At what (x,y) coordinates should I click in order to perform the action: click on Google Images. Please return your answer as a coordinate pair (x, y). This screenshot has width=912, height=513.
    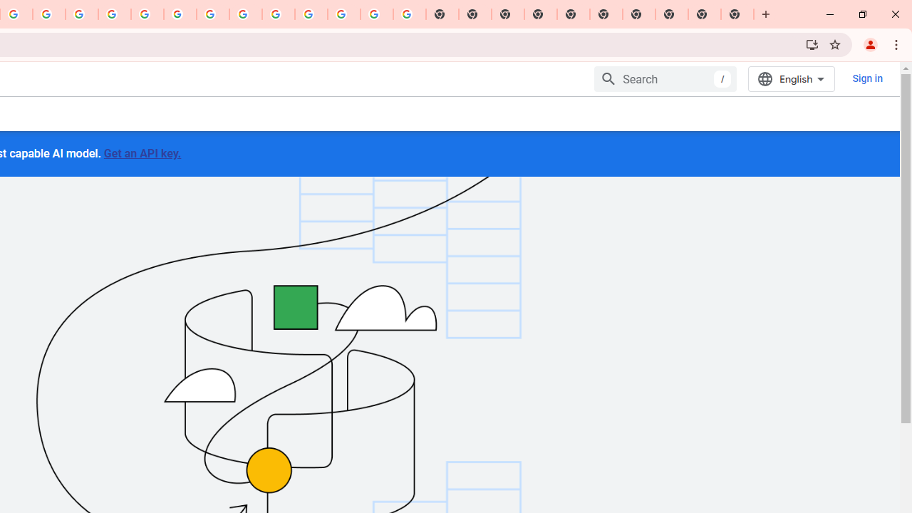
    Looking at the image, I should click on (409, 14).